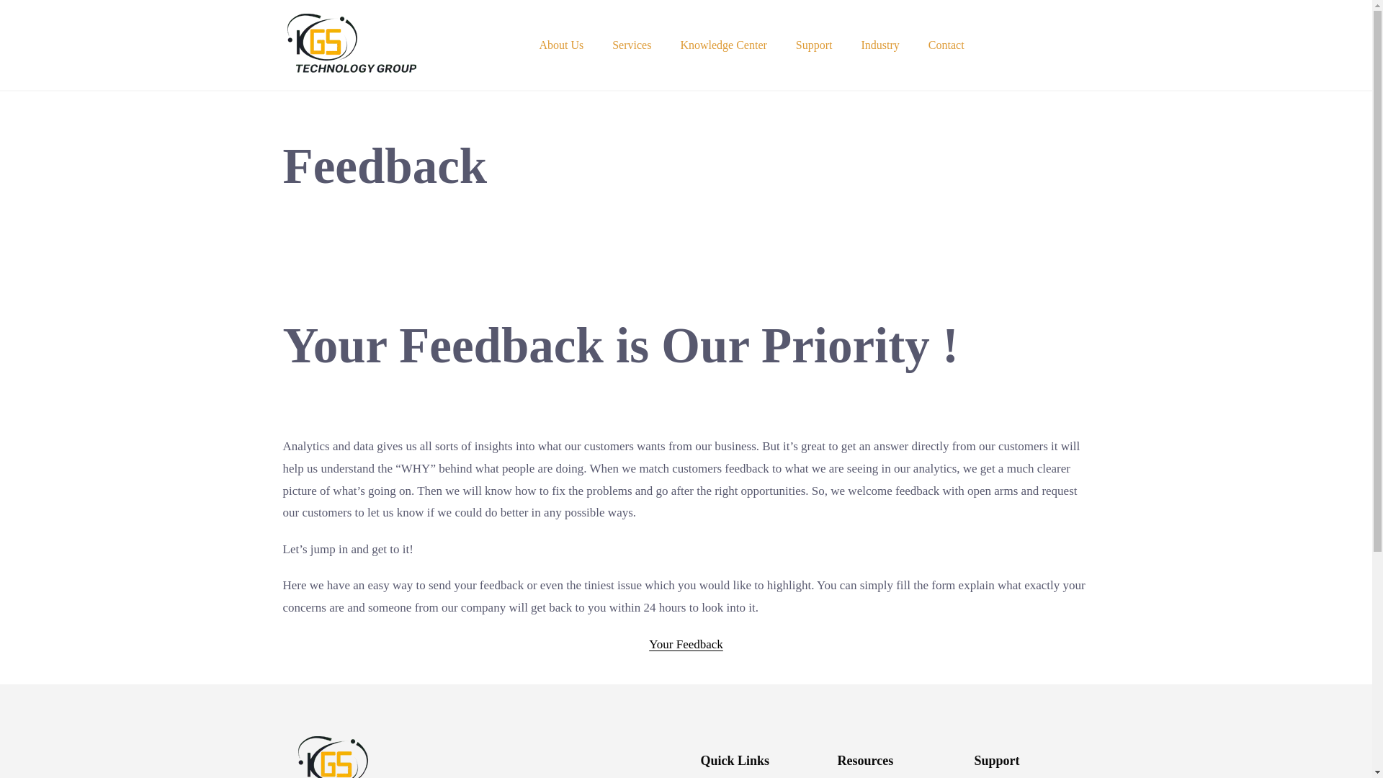 This screenshot has height=778, width=1383. I want to click on Support, so click(814, 45).